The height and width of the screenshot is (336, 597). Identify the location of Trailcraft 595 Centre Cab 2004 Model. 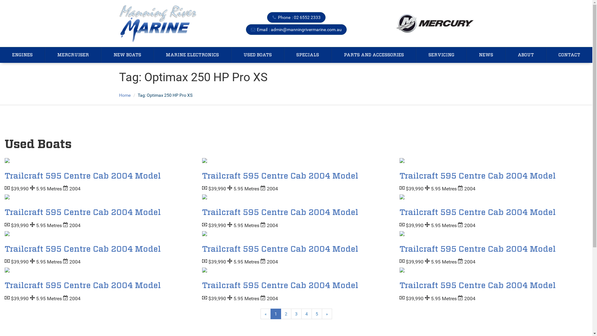
(478, 212).